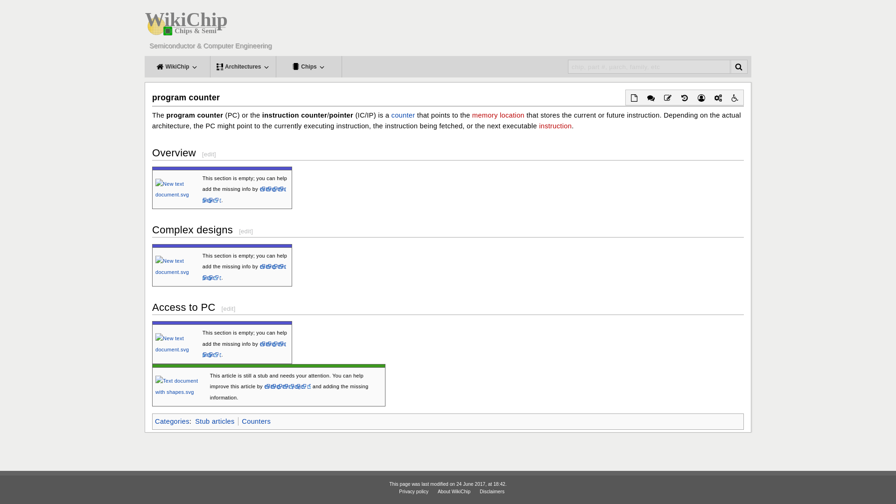  Describe the element at coordinates (228, 308) in the screenshot. I see `Edit section: Access to PC` at that location.